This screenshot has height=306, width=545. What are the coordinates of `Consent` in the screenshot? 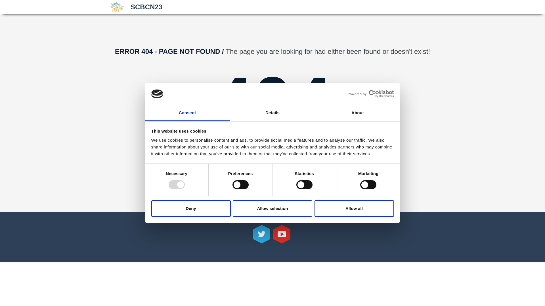 It's located at (187, 113).